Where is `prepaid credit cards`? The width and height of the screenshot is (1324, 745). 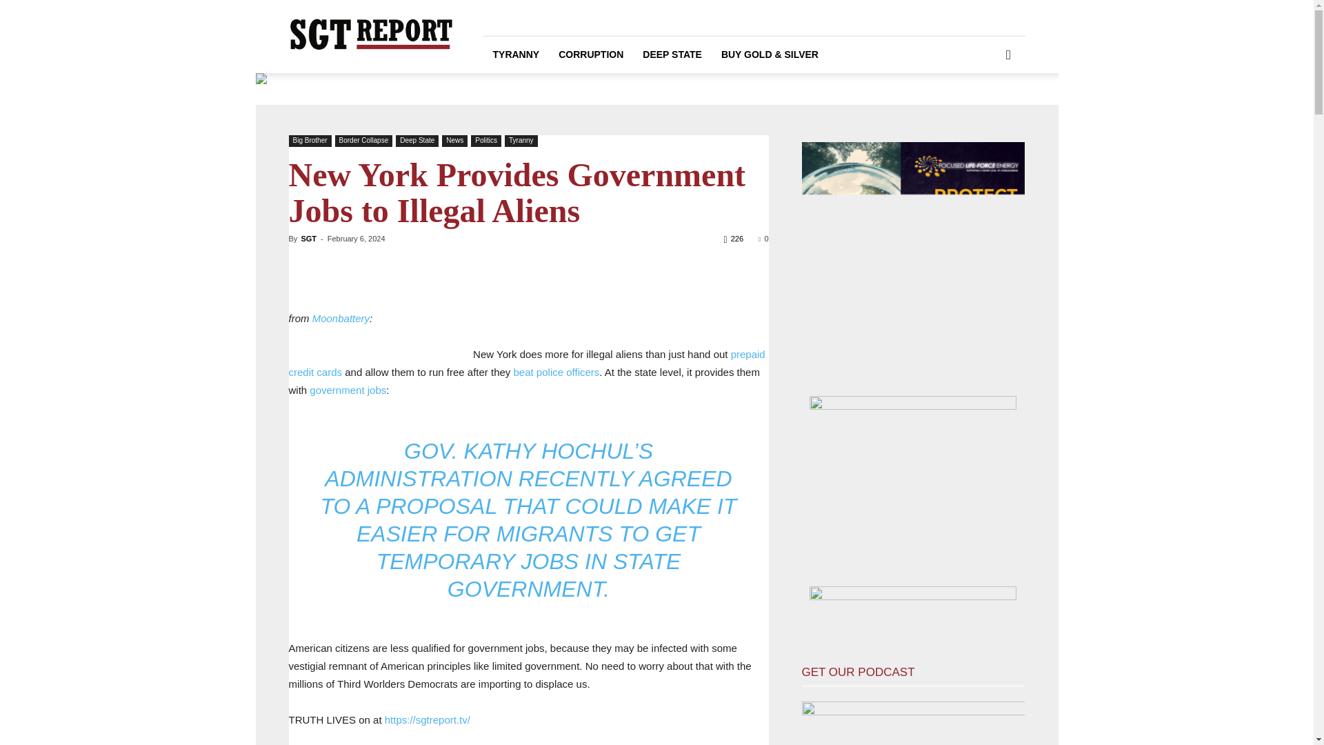
prepaid credit cards is located at coordinates (527, 363).